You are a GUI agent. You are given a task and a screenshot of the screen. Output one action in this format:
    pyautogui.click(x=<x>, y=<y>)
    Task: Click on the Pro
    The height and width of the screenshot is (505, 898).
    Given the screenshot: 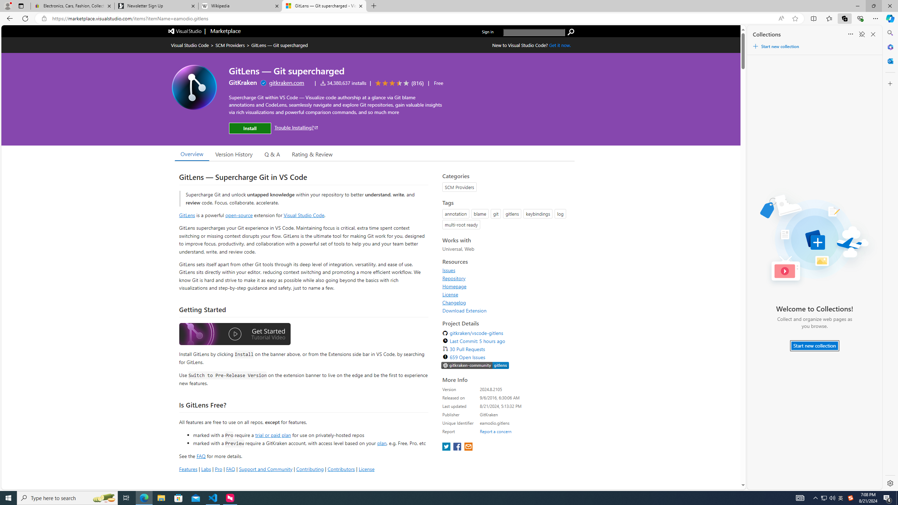 What is the action you would take?
    pyautogui.click(x=218, y=469)
    